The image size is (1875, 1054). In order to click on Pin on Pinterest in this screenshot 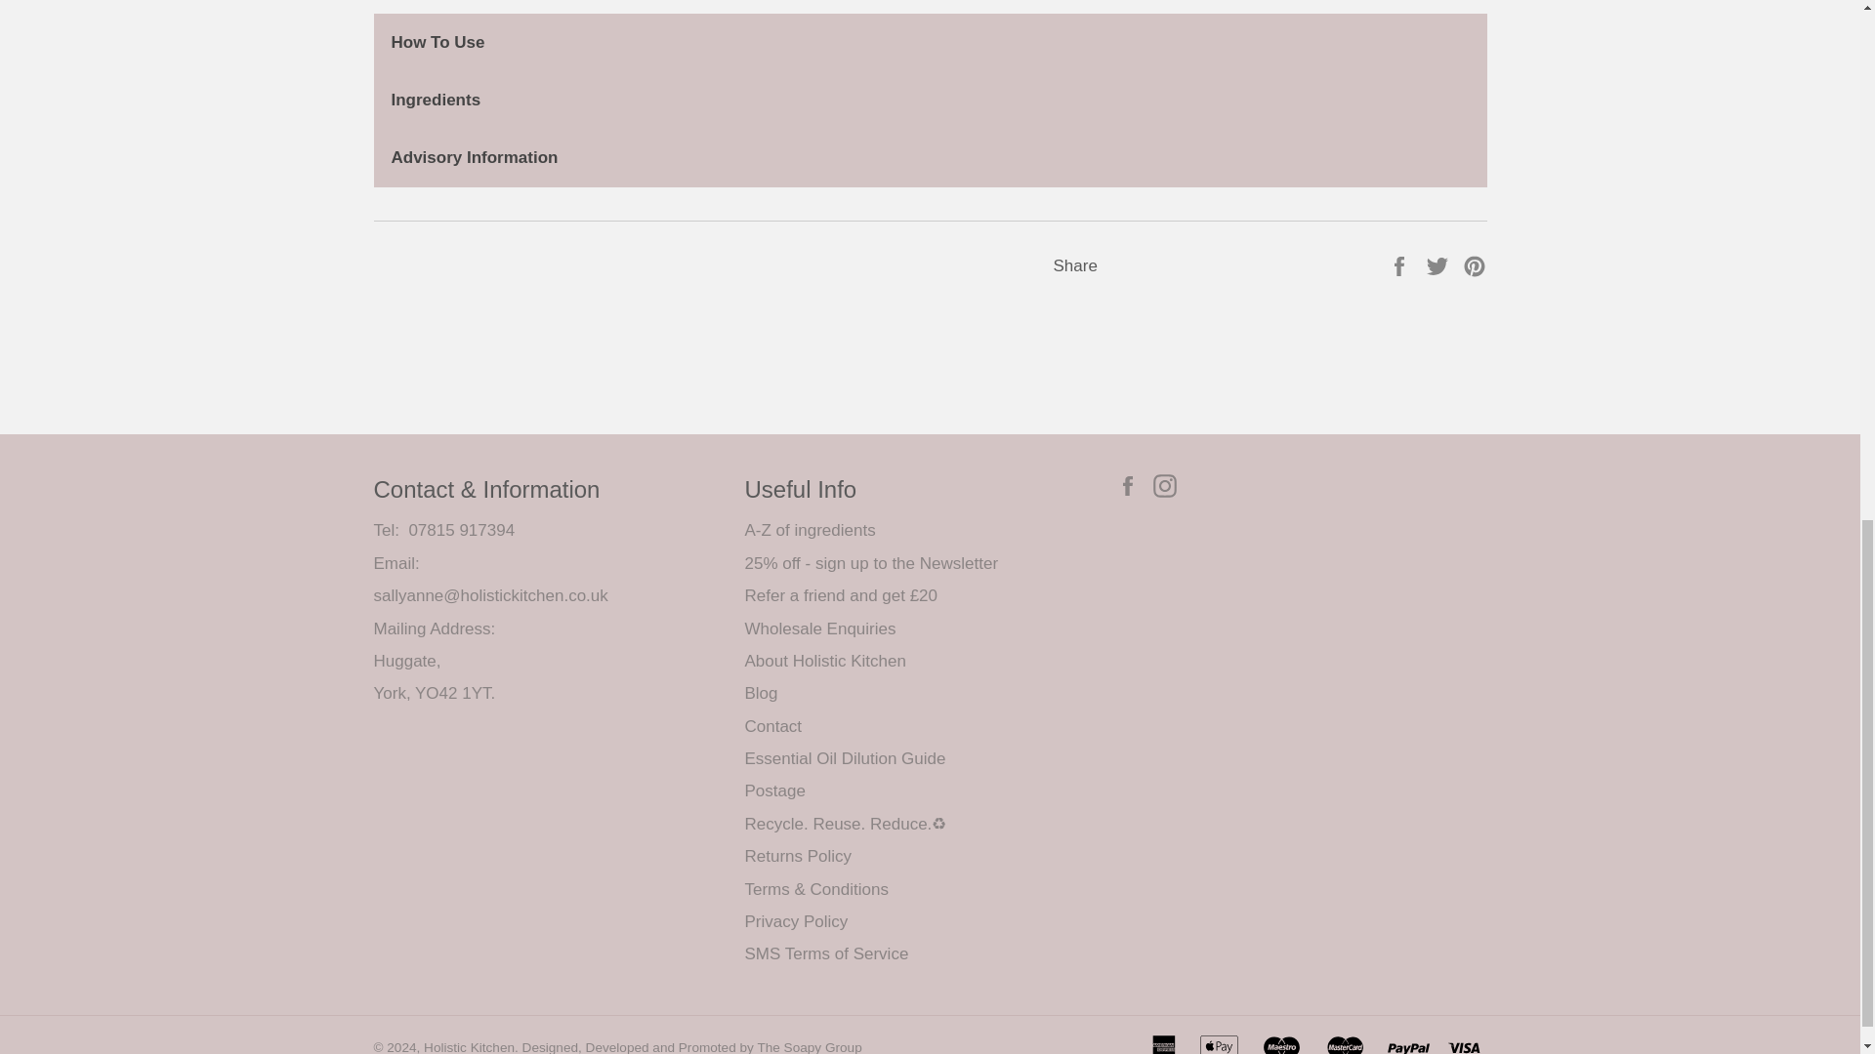, I will do `click(1475, 265)`.